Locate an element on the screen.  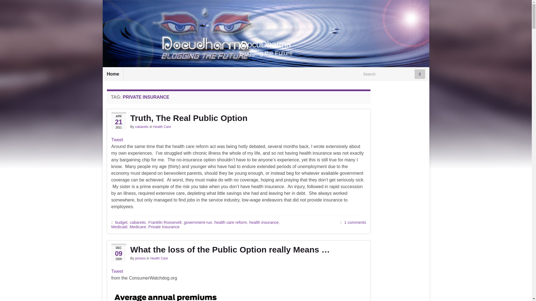
DocuDharma is located at coordinates (266, 44).